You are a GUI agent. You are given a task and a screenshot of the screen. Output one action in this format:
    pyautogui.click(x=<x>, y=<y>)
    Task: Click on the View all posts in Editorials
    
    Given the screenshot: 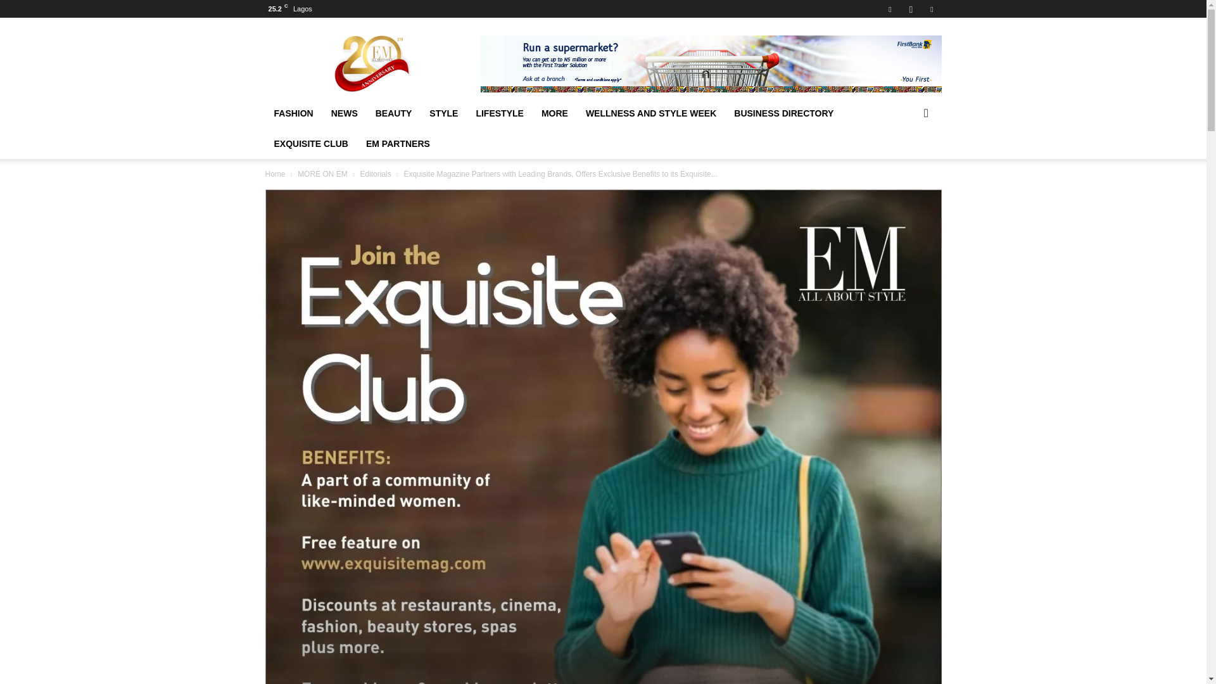 What is the action you would take?
    pyautogui.click(x=375, y=174)
    